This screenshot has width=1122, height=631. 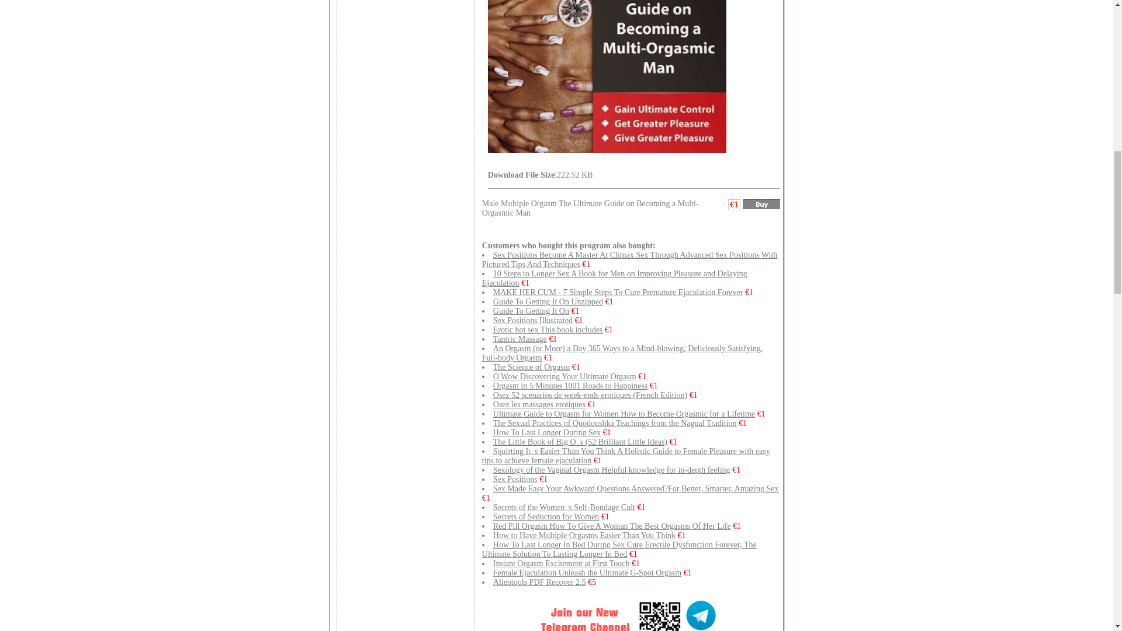 I want to click on Erotic hot sex This book includes, so click(x=548, y=330).